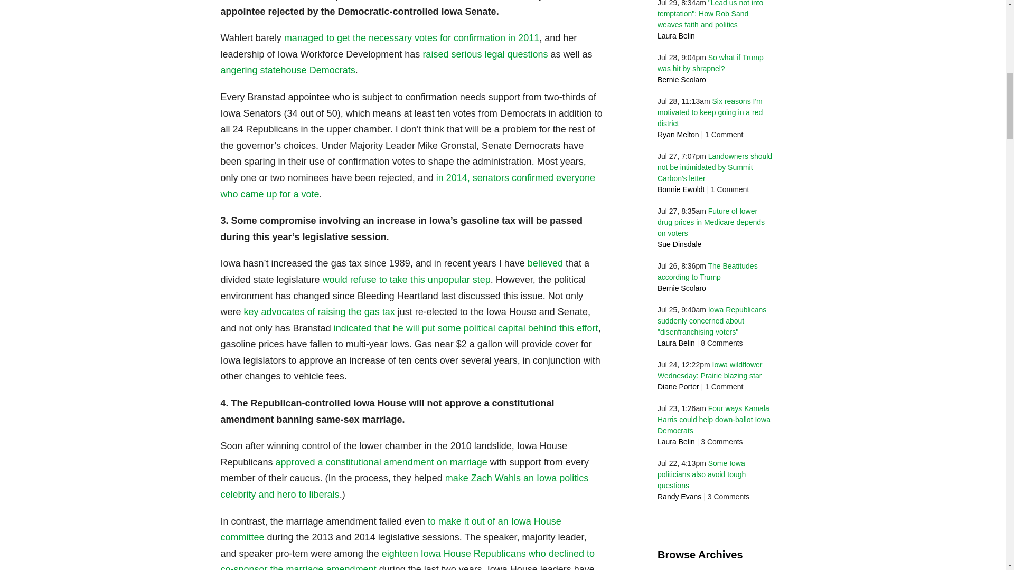  I want to click on managed to get the necessary votes for confirmation in 2011, so click(411, 38).